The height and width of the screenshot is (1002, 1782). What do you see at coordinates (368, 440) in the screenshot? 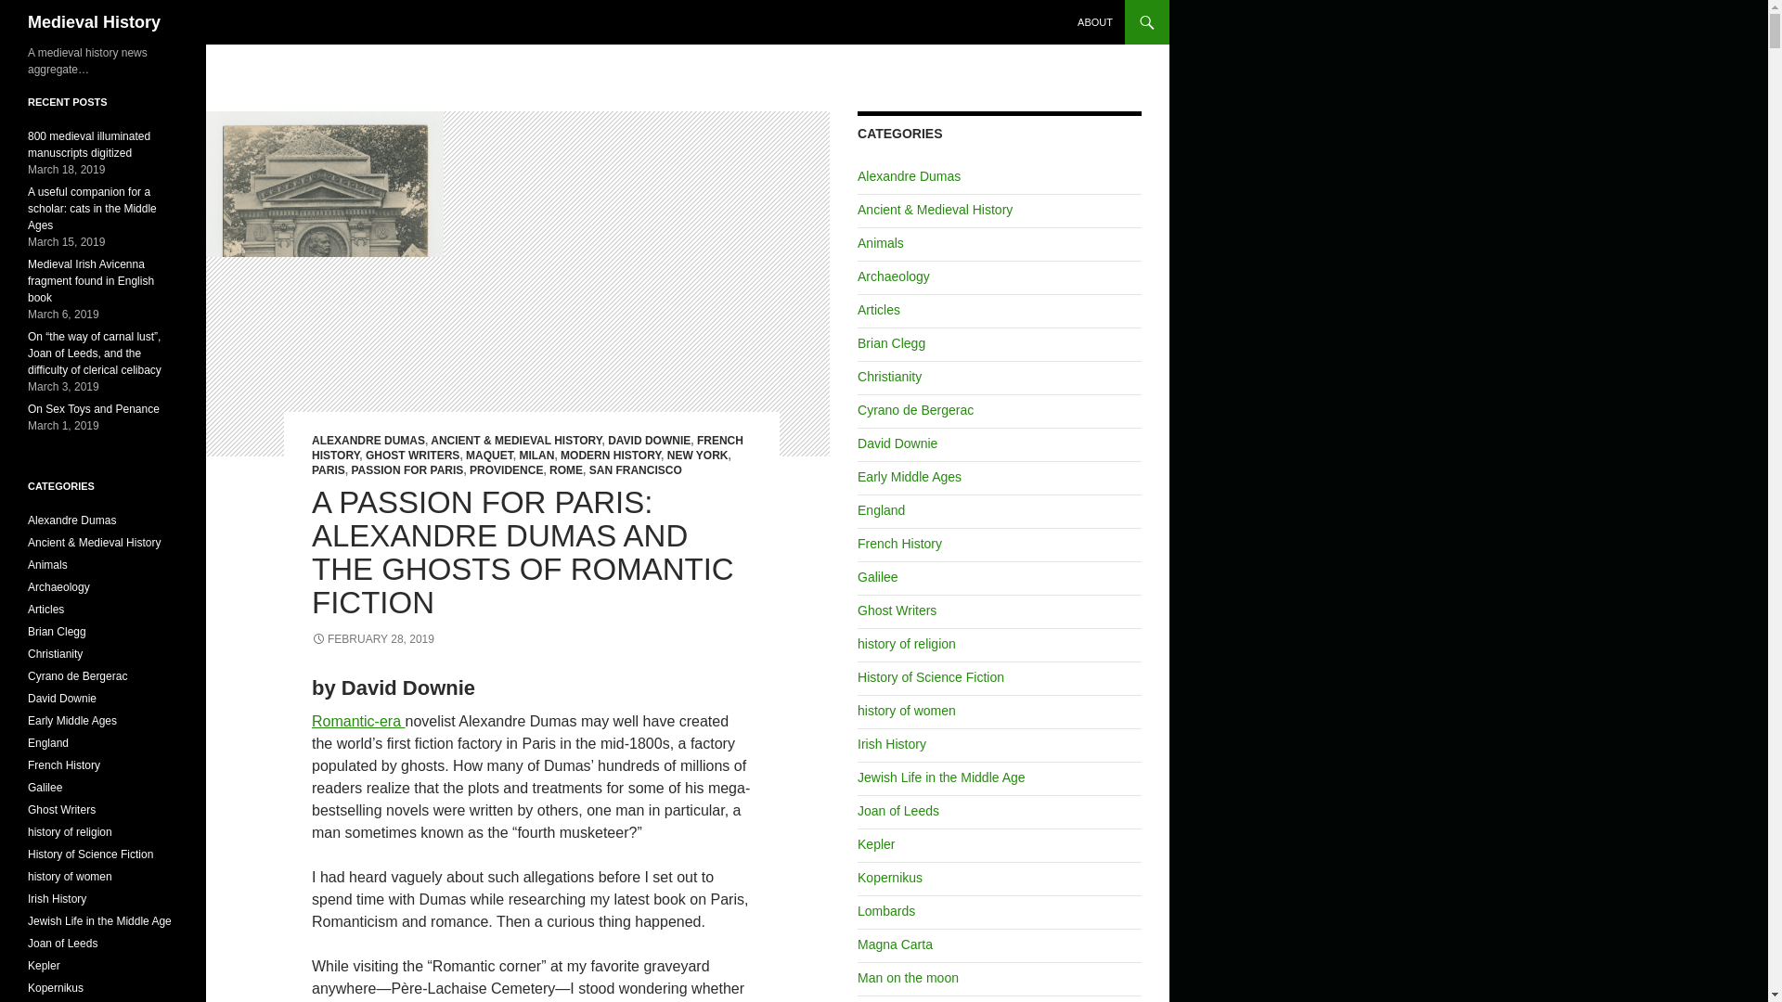
I see `ALEXANDRE DUMAS` at bounding box center [368, 440].